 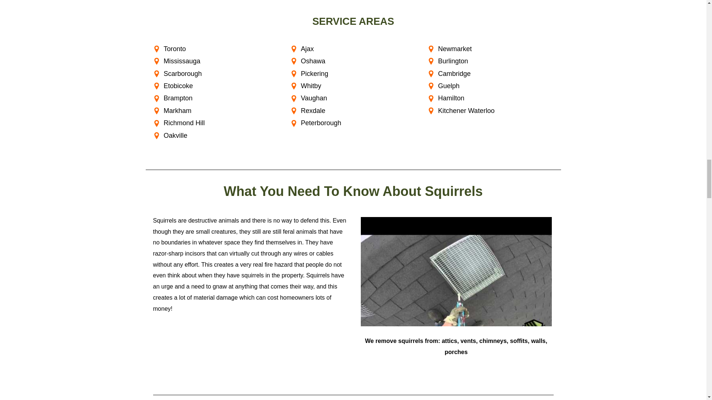 What do you see at coordinates (216, 61) in the screenshot?
I see `Mississauga` at bounding box center [216, 61].